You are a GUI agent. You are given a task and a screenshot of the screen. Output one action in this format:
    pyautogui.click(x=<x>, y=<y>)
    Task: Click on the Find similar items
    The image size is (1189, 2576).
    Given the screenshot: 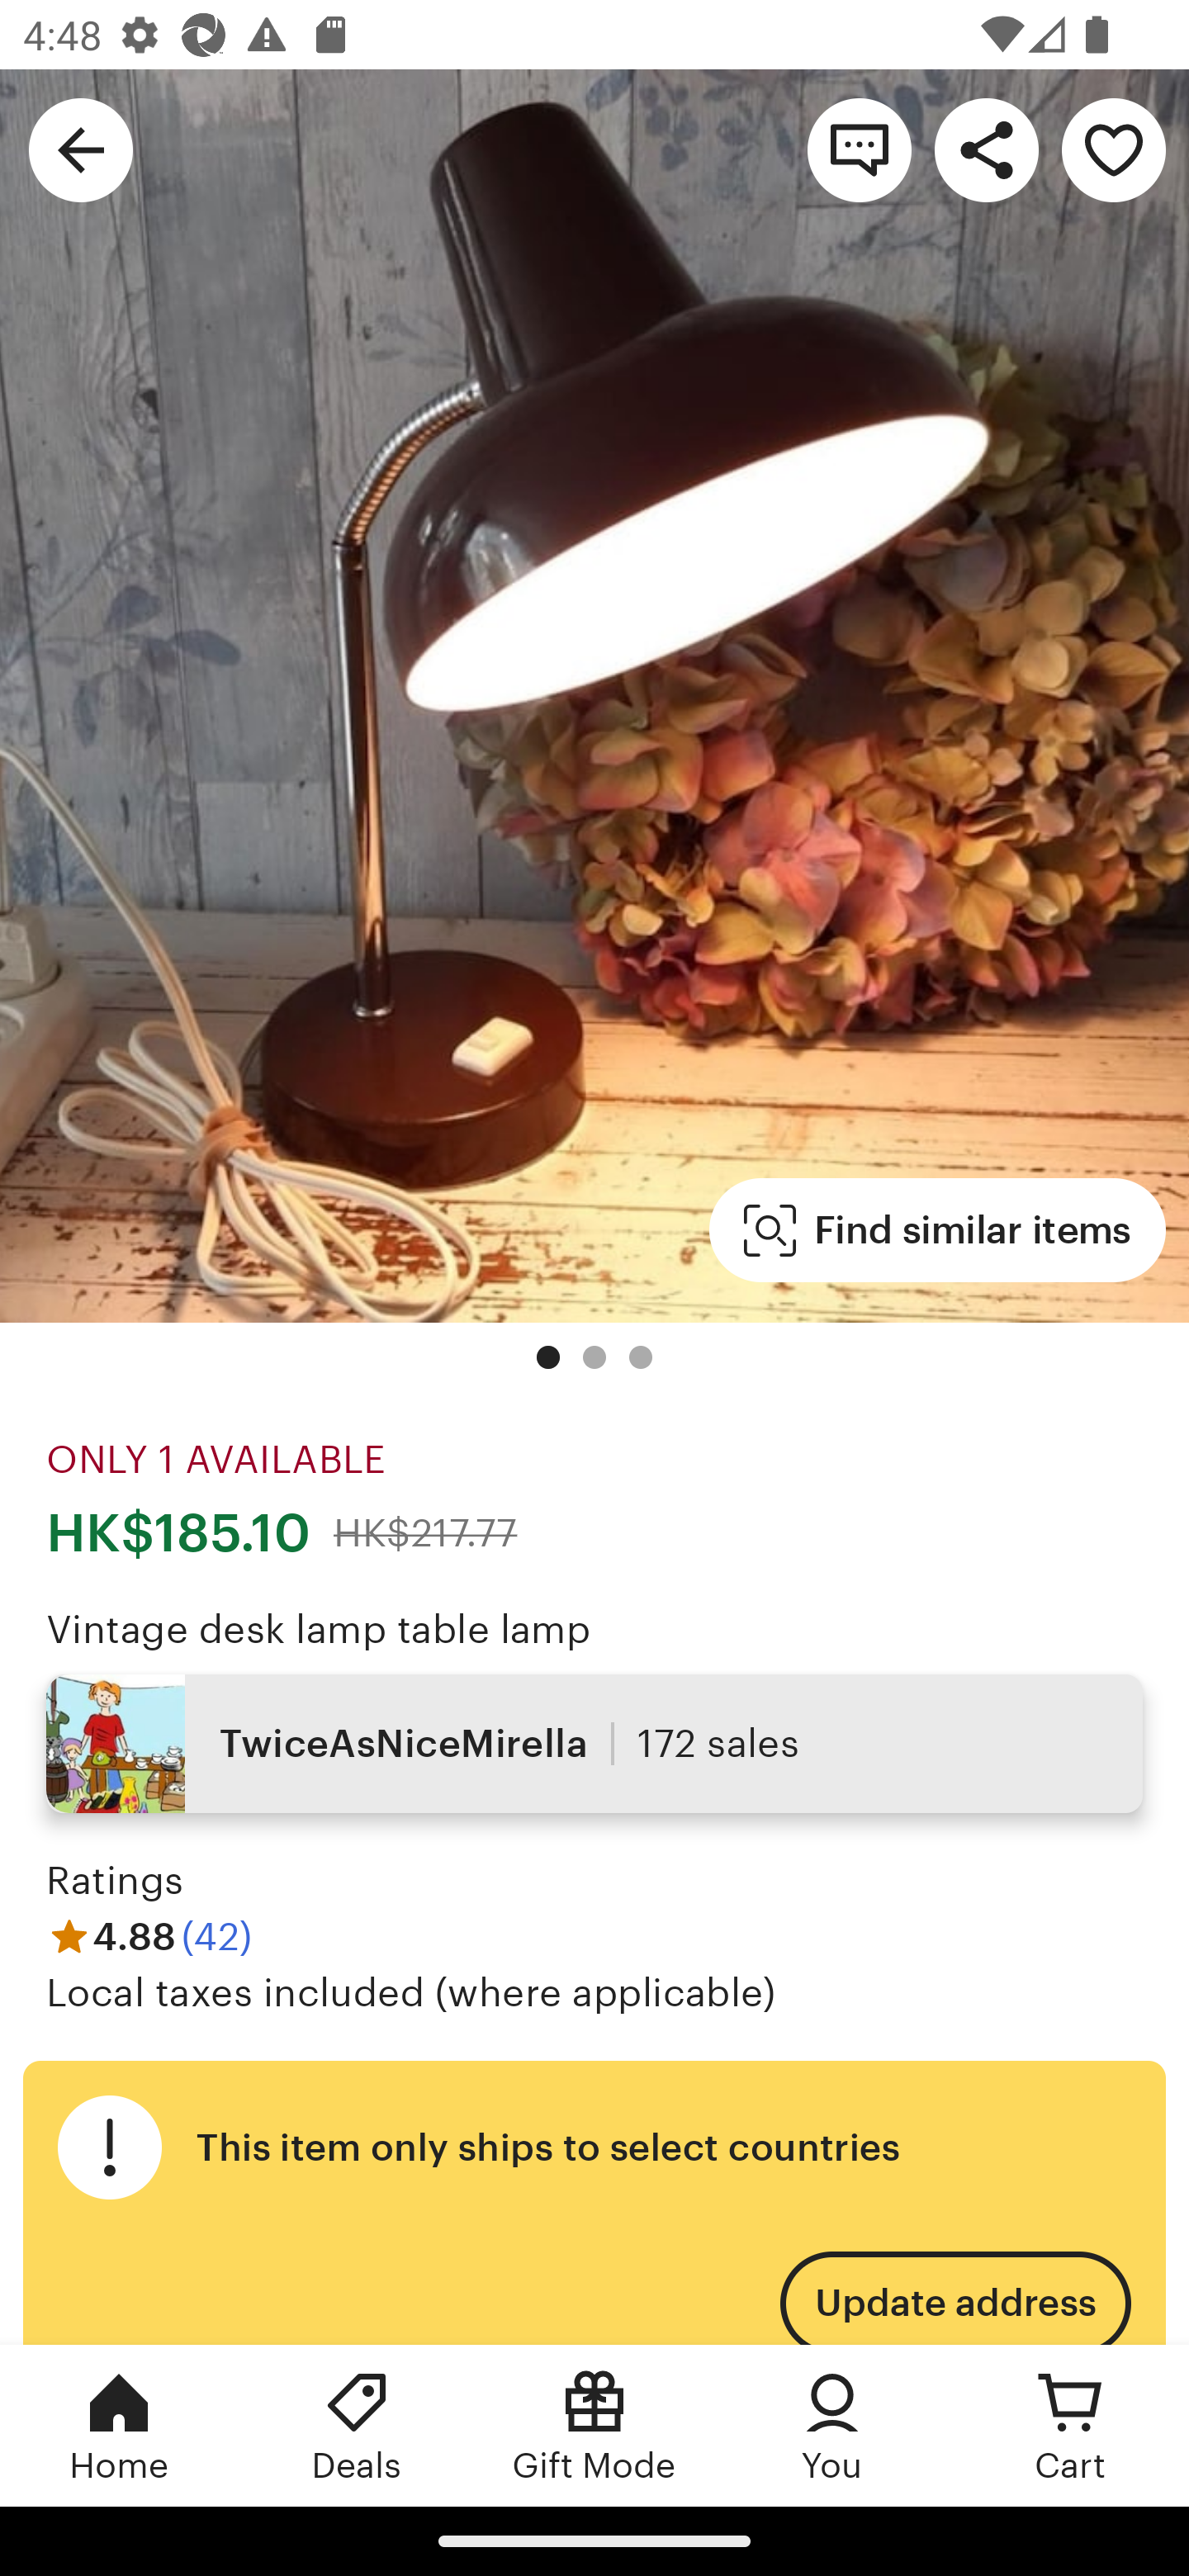 What is the action you would take?
    pyautogui.click(x=938, y=1230)
    